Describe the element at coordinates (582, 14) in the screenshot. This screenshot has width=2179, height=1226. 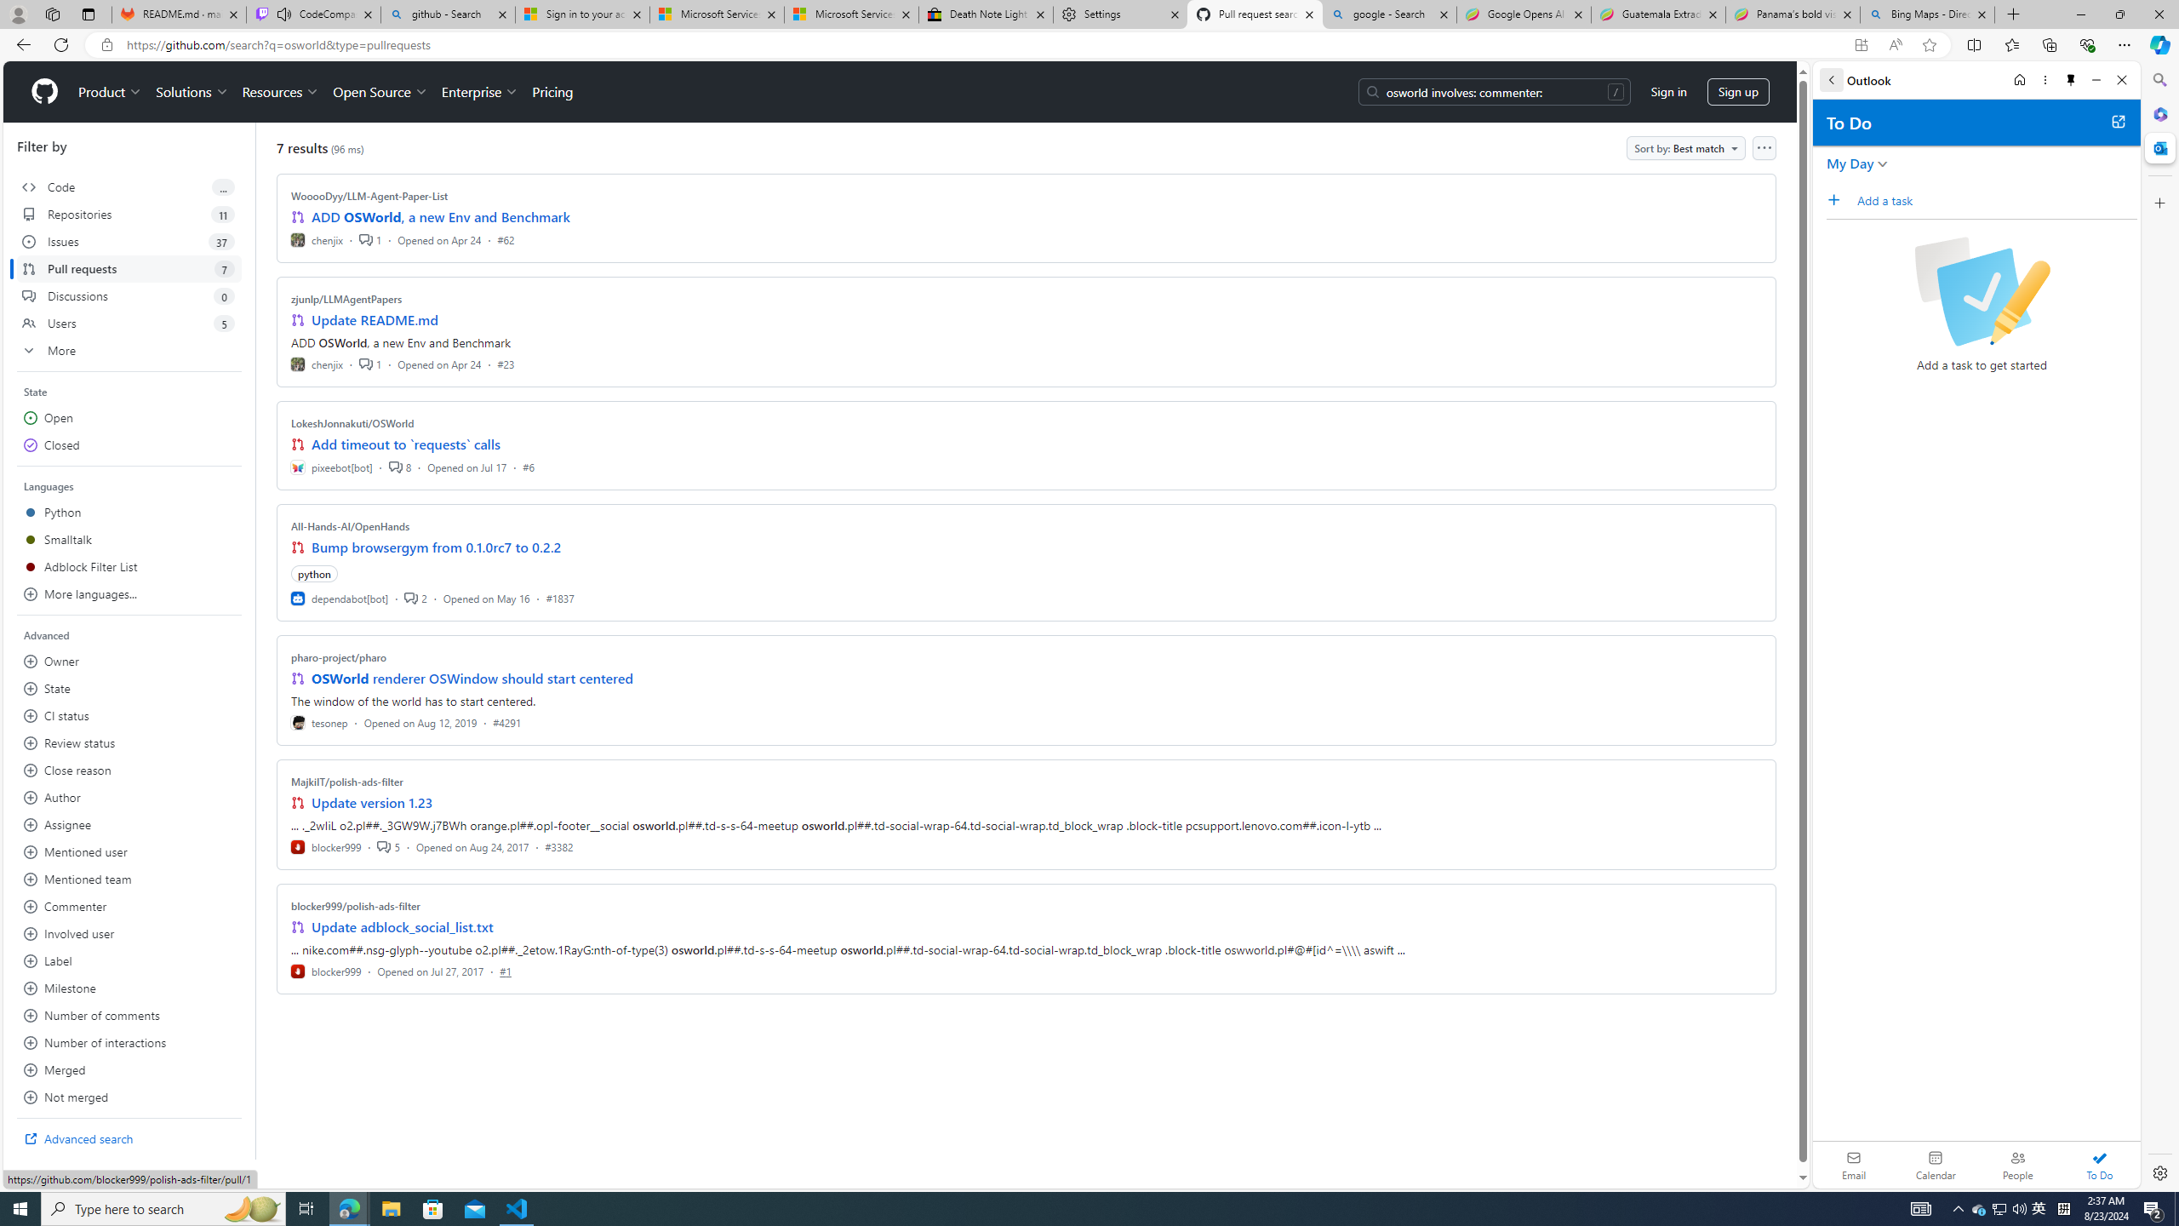
I see `Sign in to your account` at that location.